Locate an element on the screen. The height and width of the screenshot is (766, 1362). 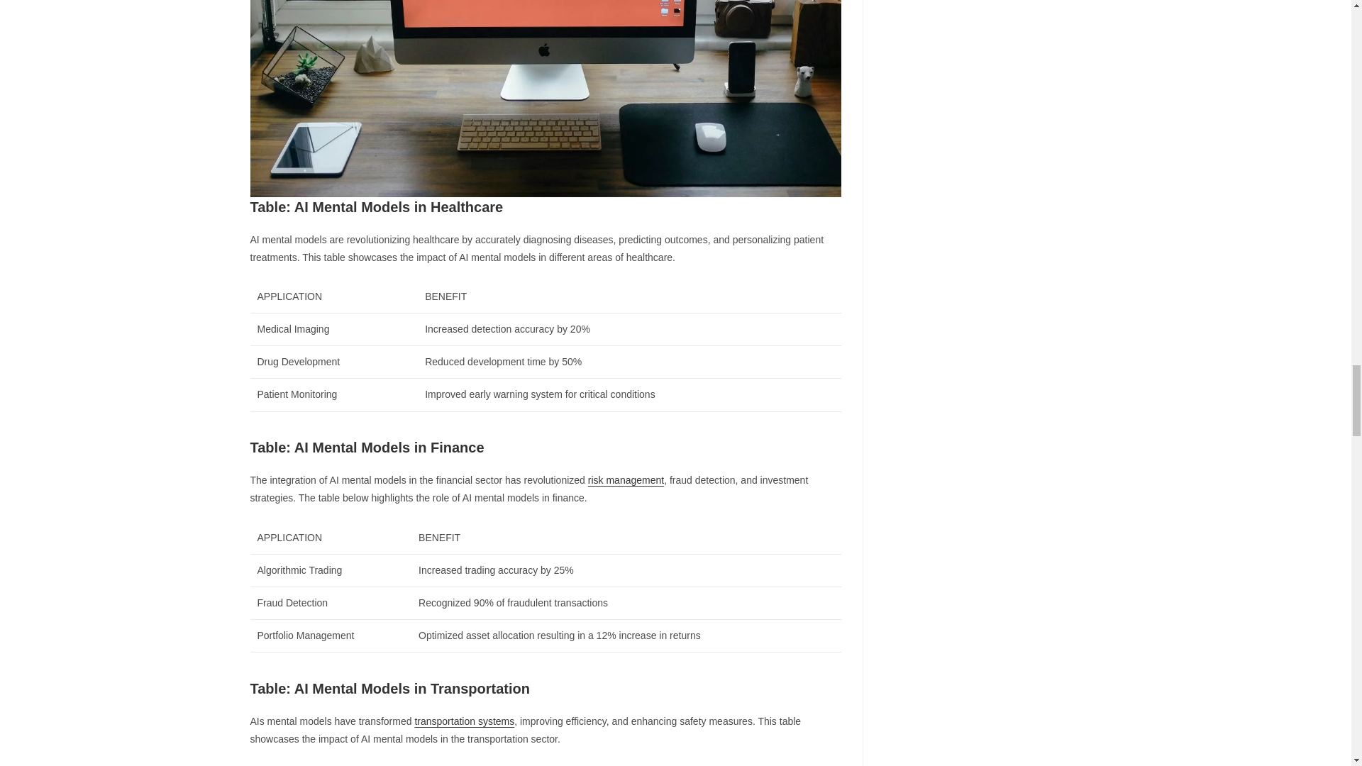
transportation systems is located at coordinates (464, 721).